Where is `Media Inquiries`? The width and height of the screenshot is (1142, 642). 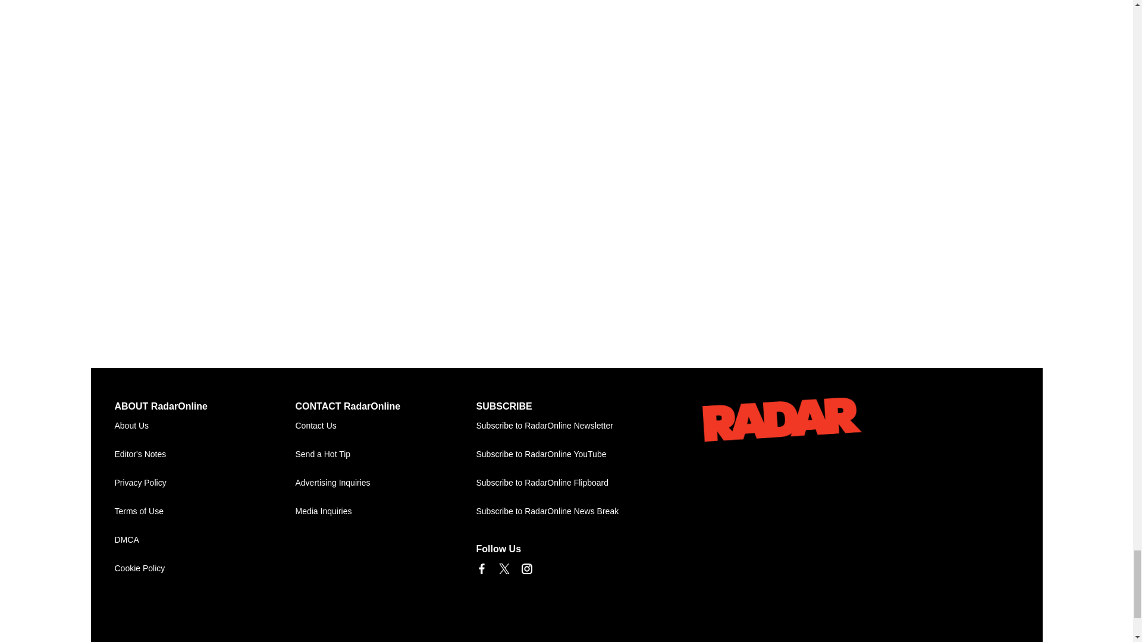
Media Inquiries is located at coordinates (385, 511).